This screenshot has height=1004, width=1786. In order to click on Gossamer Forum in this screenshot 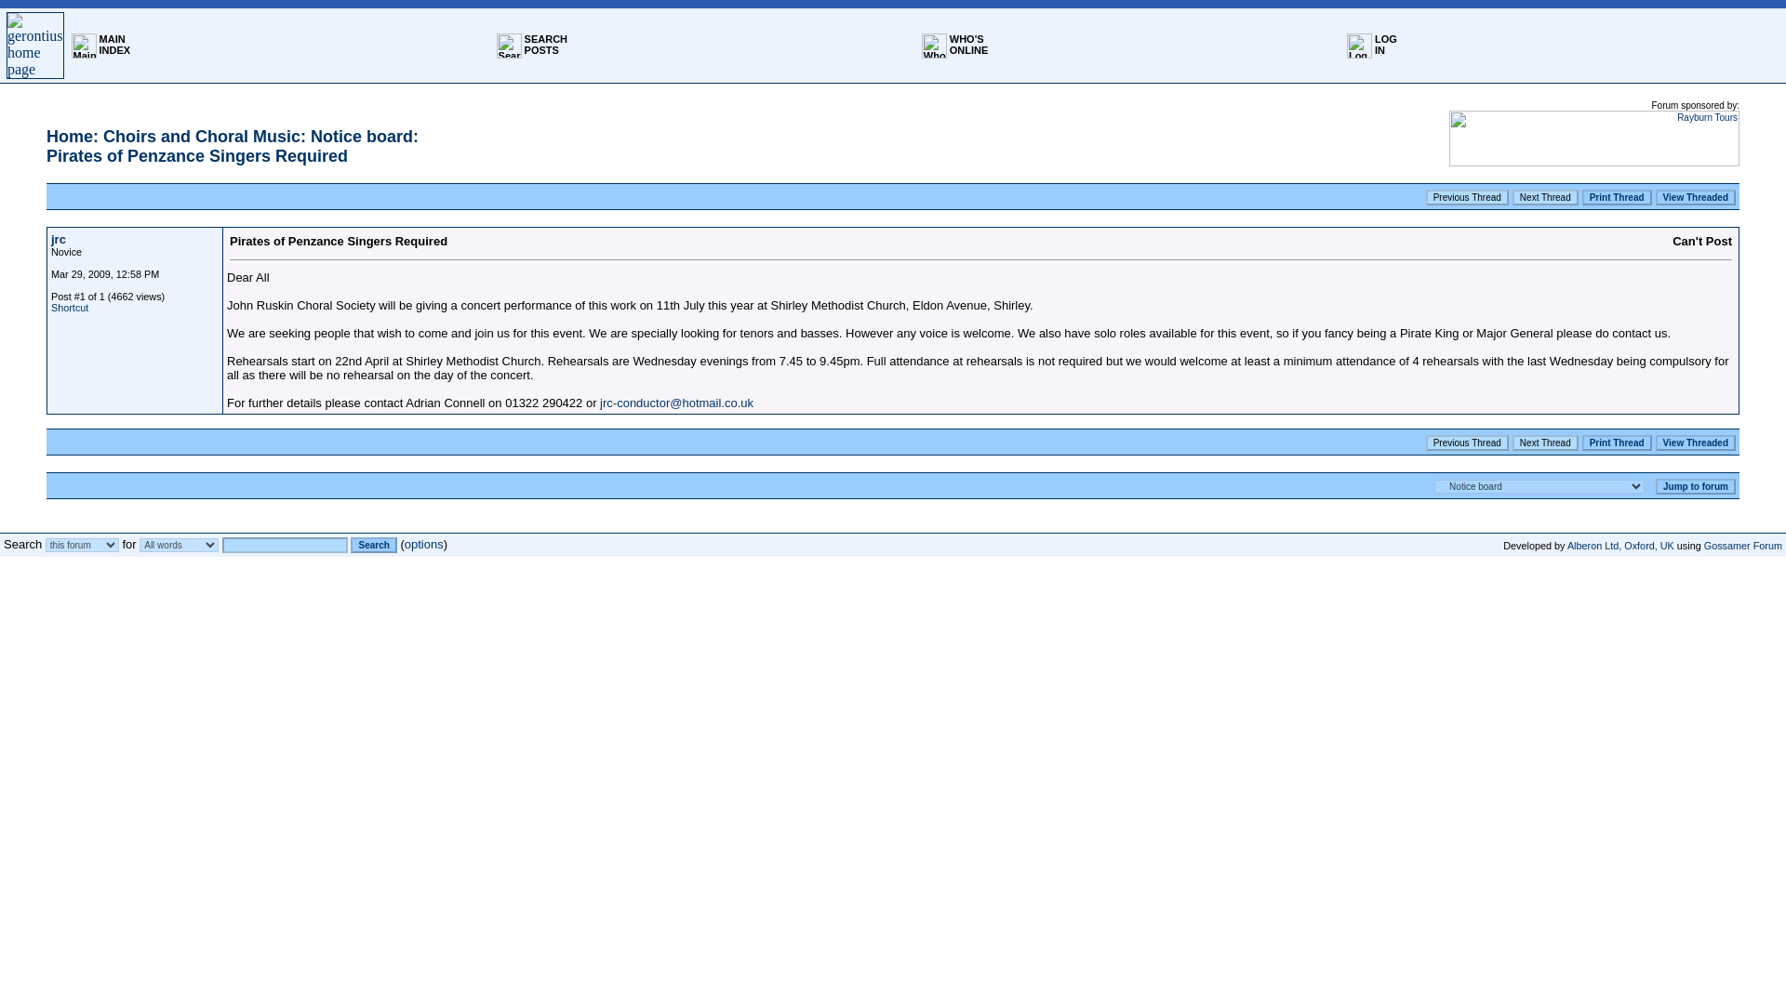, I will do `click(546, 45)`.